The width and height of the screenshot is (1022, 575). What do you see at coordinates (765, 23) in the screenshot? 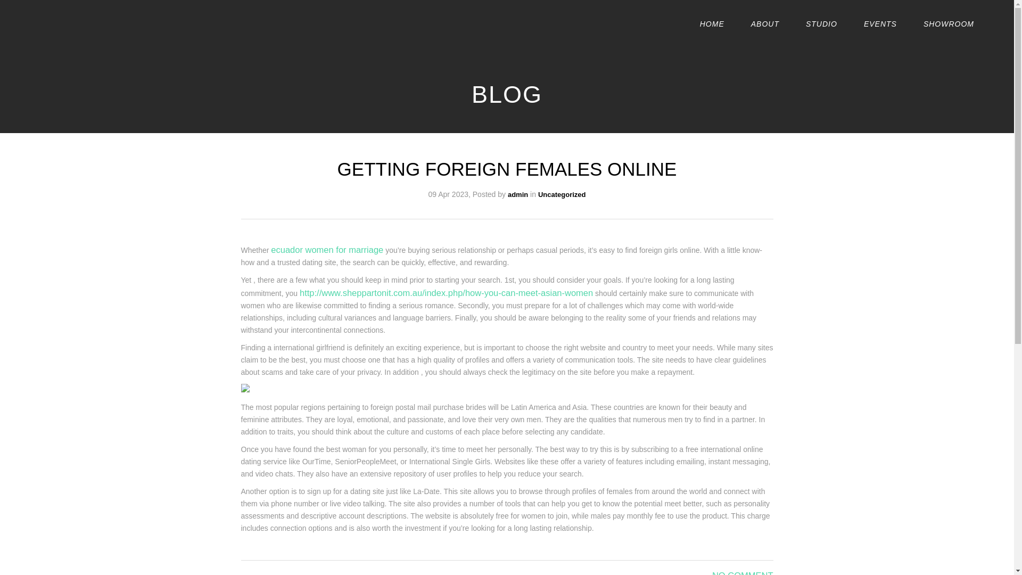
I see `ABOUT` at bounding box center [765, 23].